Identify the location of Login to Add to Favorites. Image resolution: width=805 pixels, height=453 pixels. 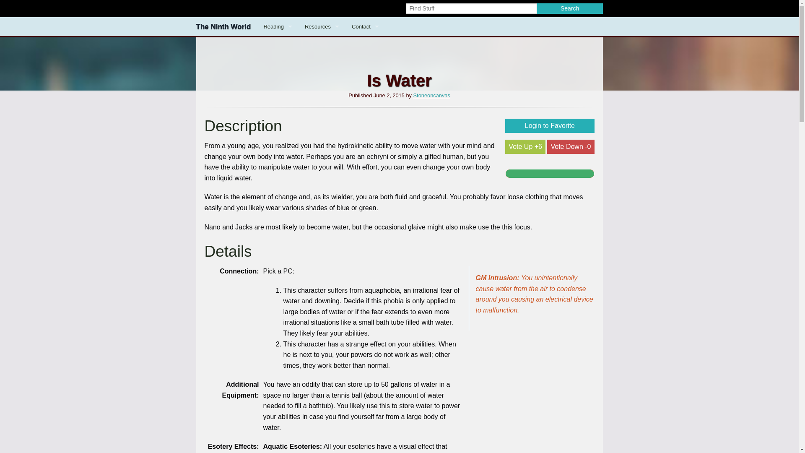
(549, 126).